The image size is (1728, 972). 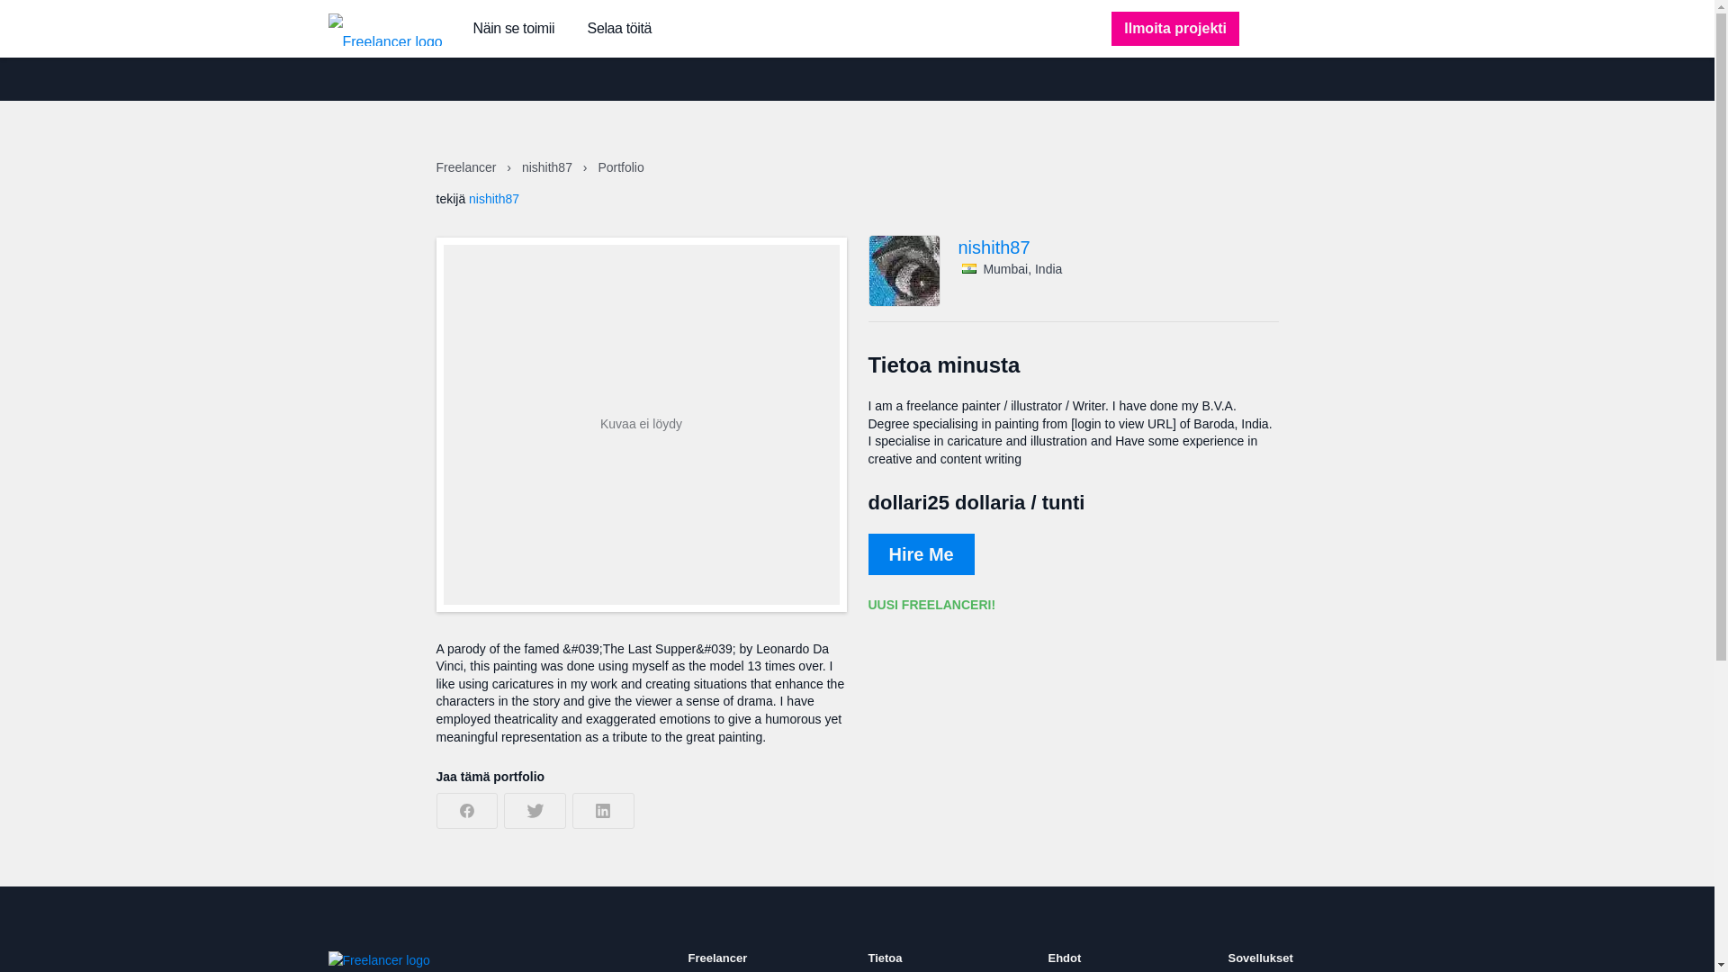 What do you see at coordinates (466, 167) in the screenshot?
I see `Freelancer` at bounding box center [466, 167].